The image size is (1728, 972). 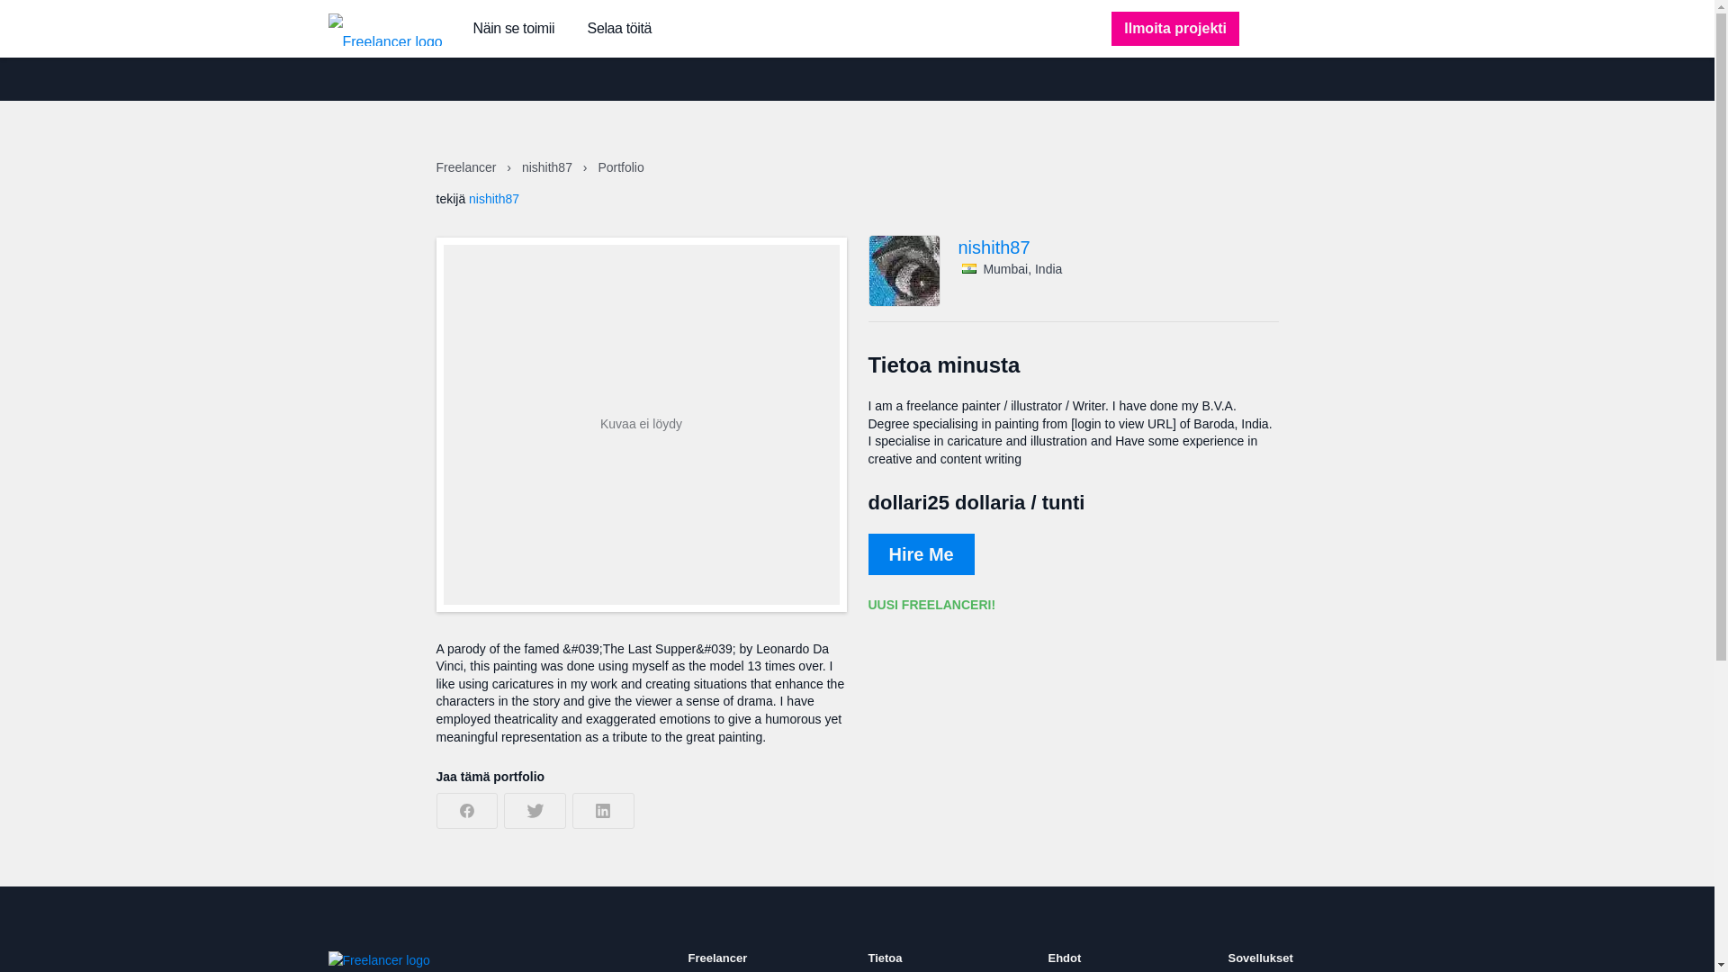 What do you see at coordinates (466, 167) in the screenshot?
I see `Freelancer` at bounding box center [466, 167].